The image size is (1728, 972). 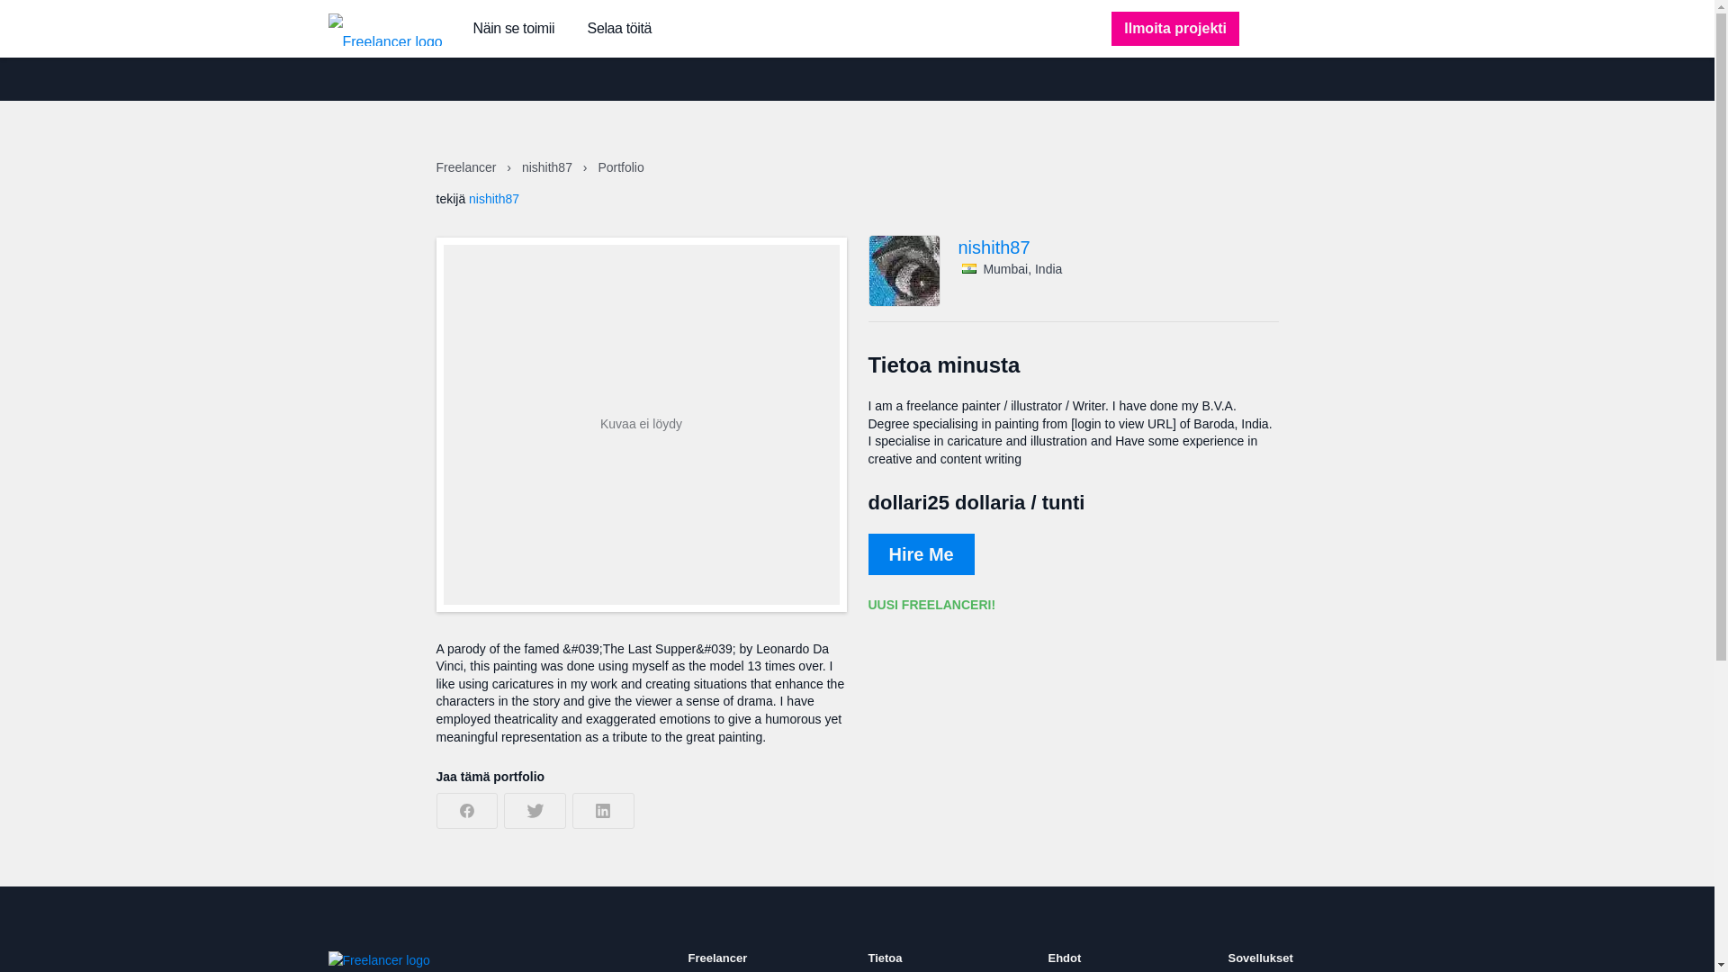 What do you see at coordinates (466, 167) in the screenshot?
I see `Freelancer` at bounding box center [466, 167].